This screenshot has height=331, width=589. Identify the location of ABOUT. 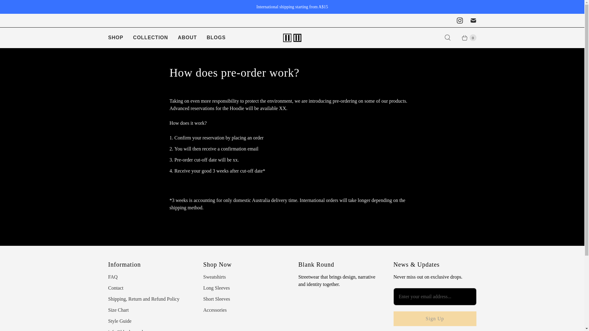
(187, 37).